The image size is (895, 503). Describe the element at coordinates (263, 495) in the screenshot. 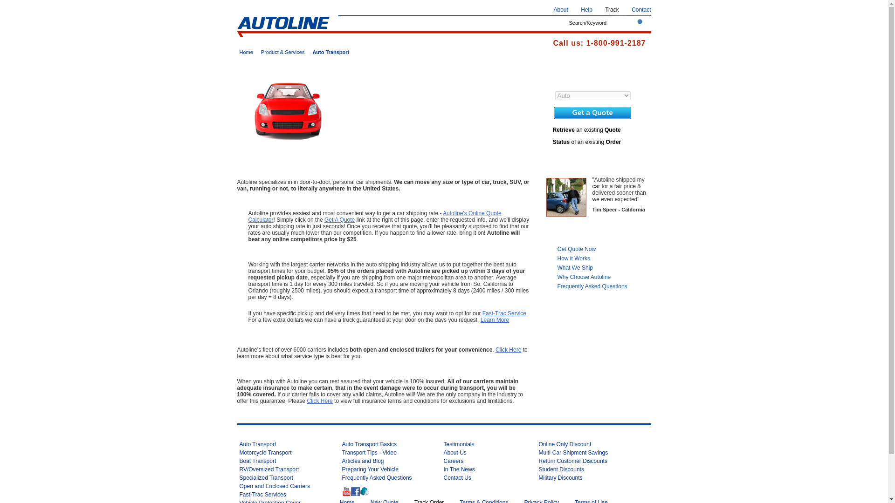

I see `Fast-Trac Services` at that location.